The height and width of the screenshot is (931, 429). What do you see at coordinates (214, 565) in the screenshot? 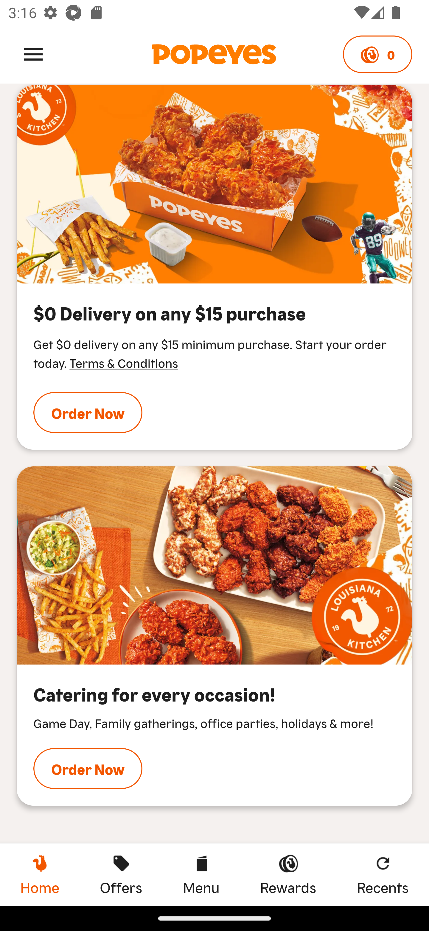
I see `Catering for every occasion!` at bounding box center [214, 565].